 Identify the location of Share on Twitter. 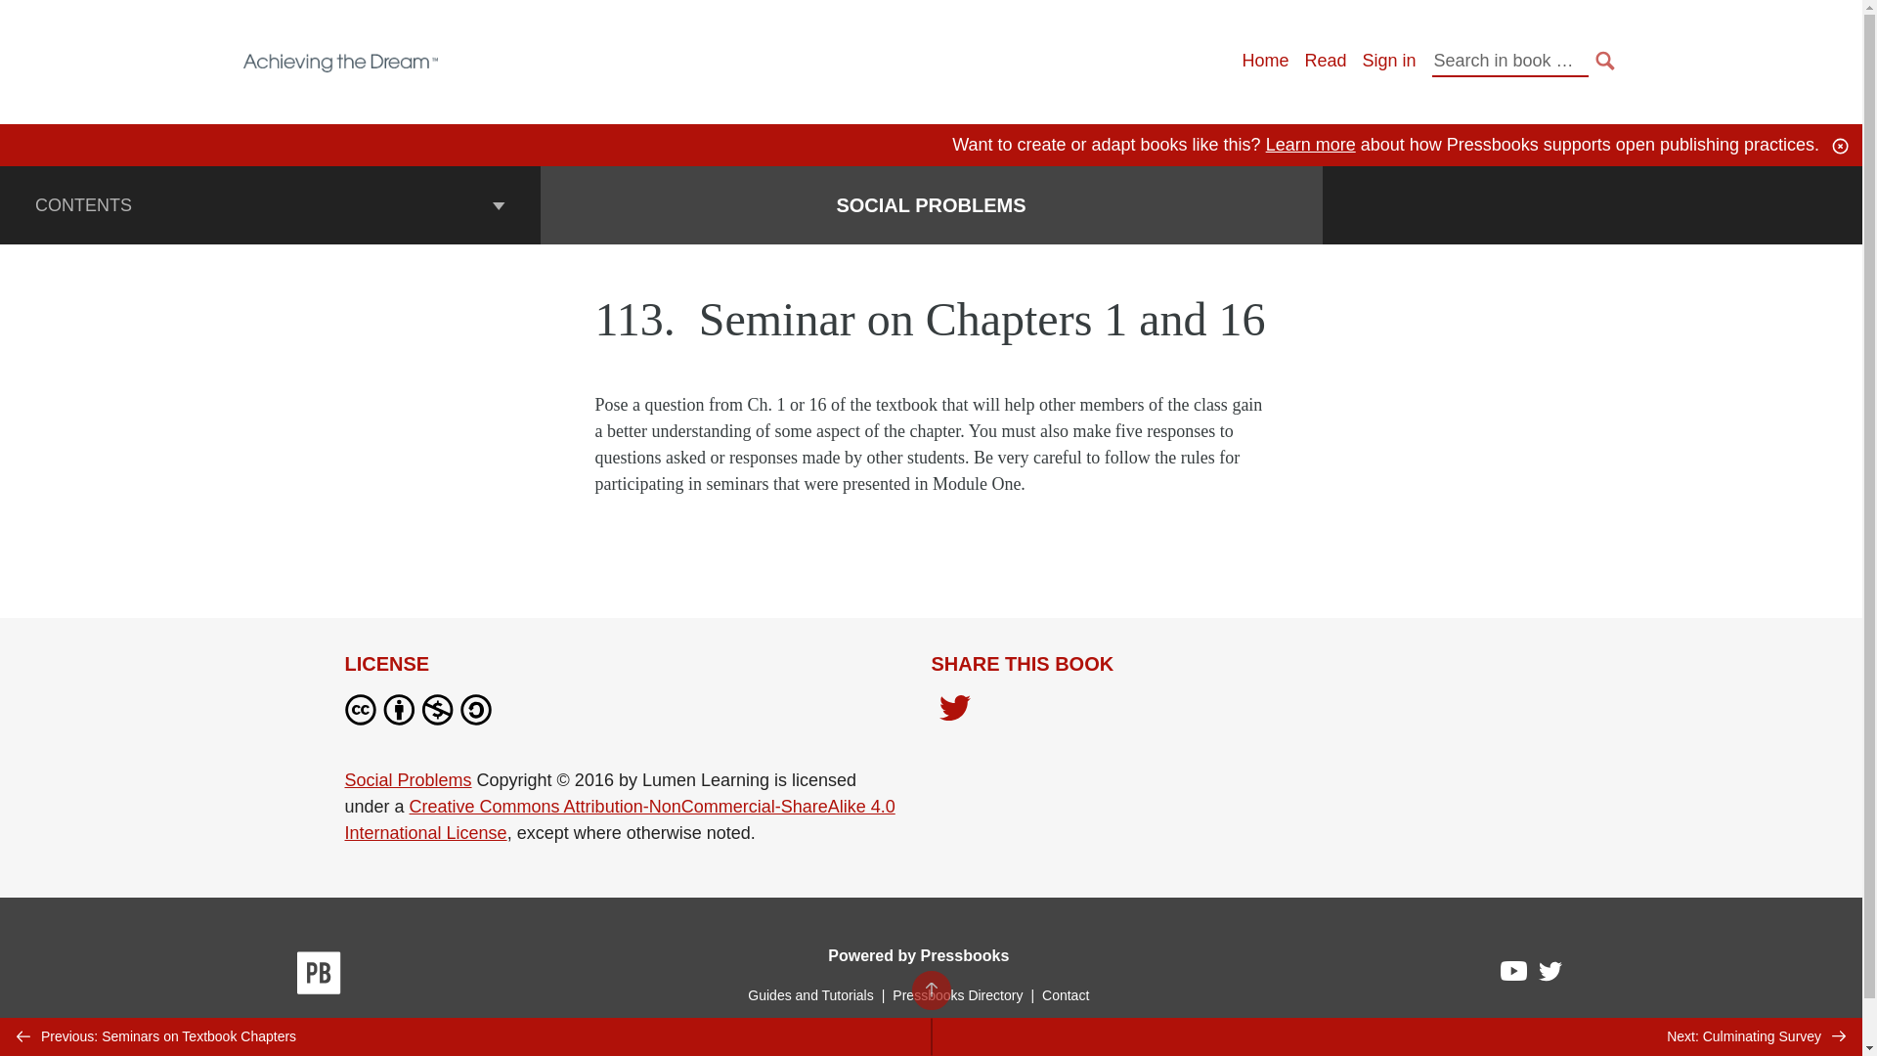
(954, 709).